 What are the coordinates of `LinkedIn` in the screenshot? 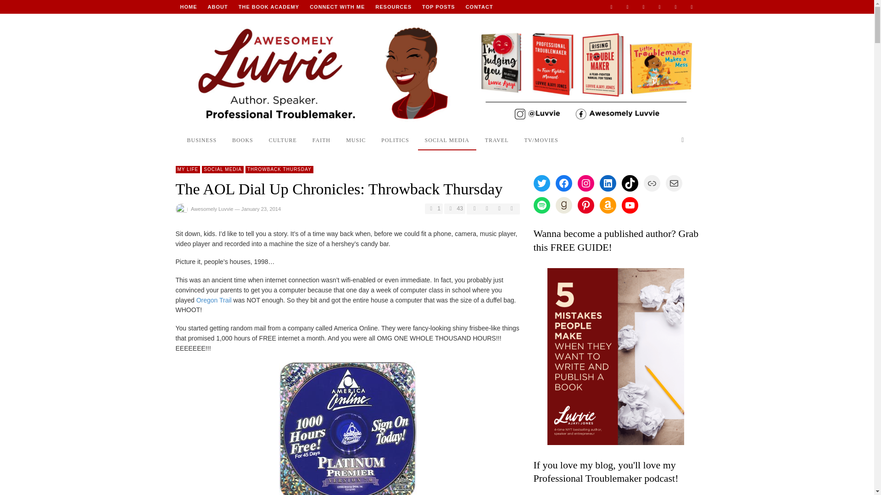 It's located at (659, 7).